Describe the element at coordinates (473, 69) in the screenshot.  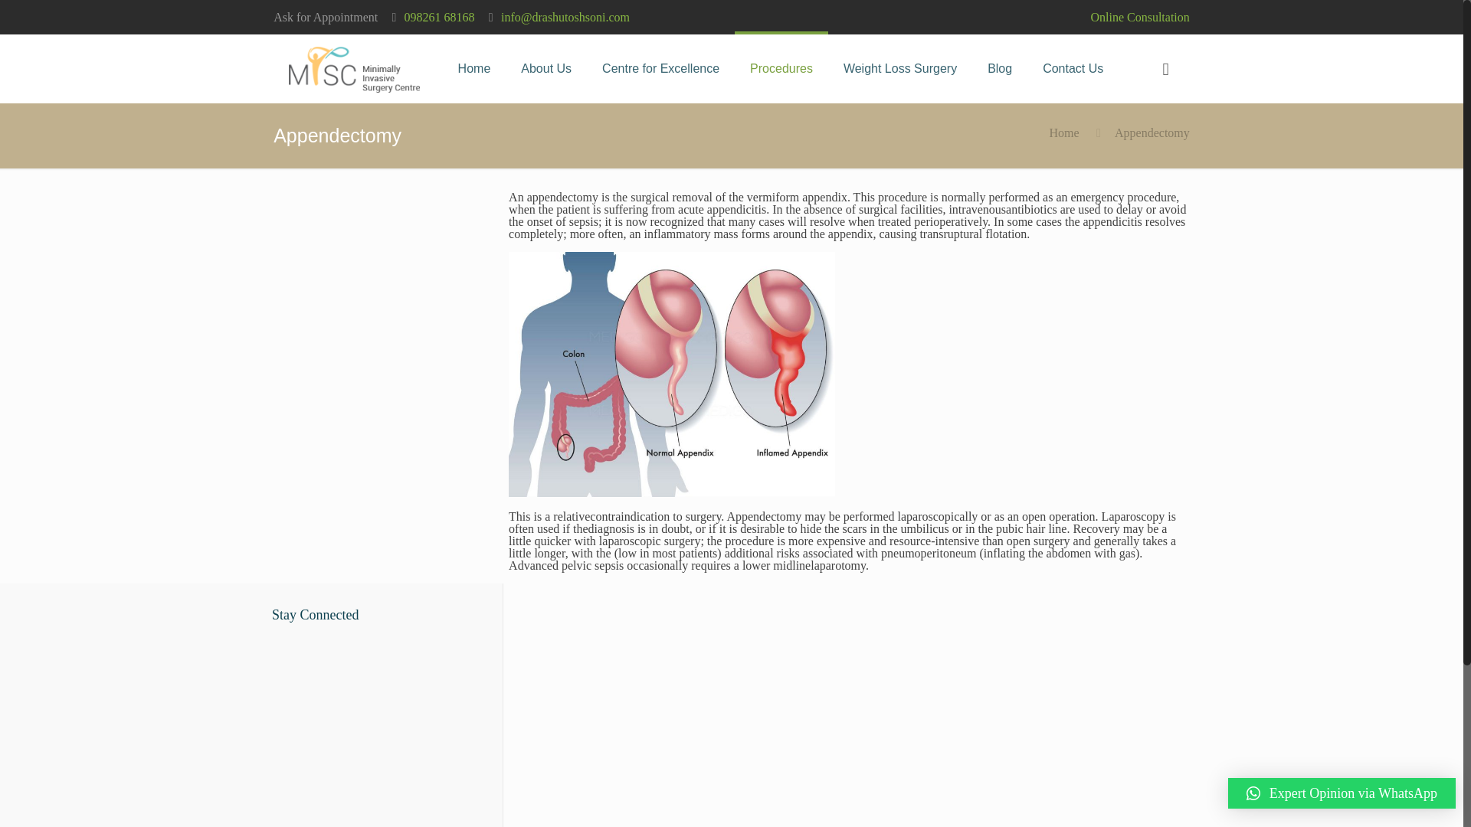
I see `Home` at that location.